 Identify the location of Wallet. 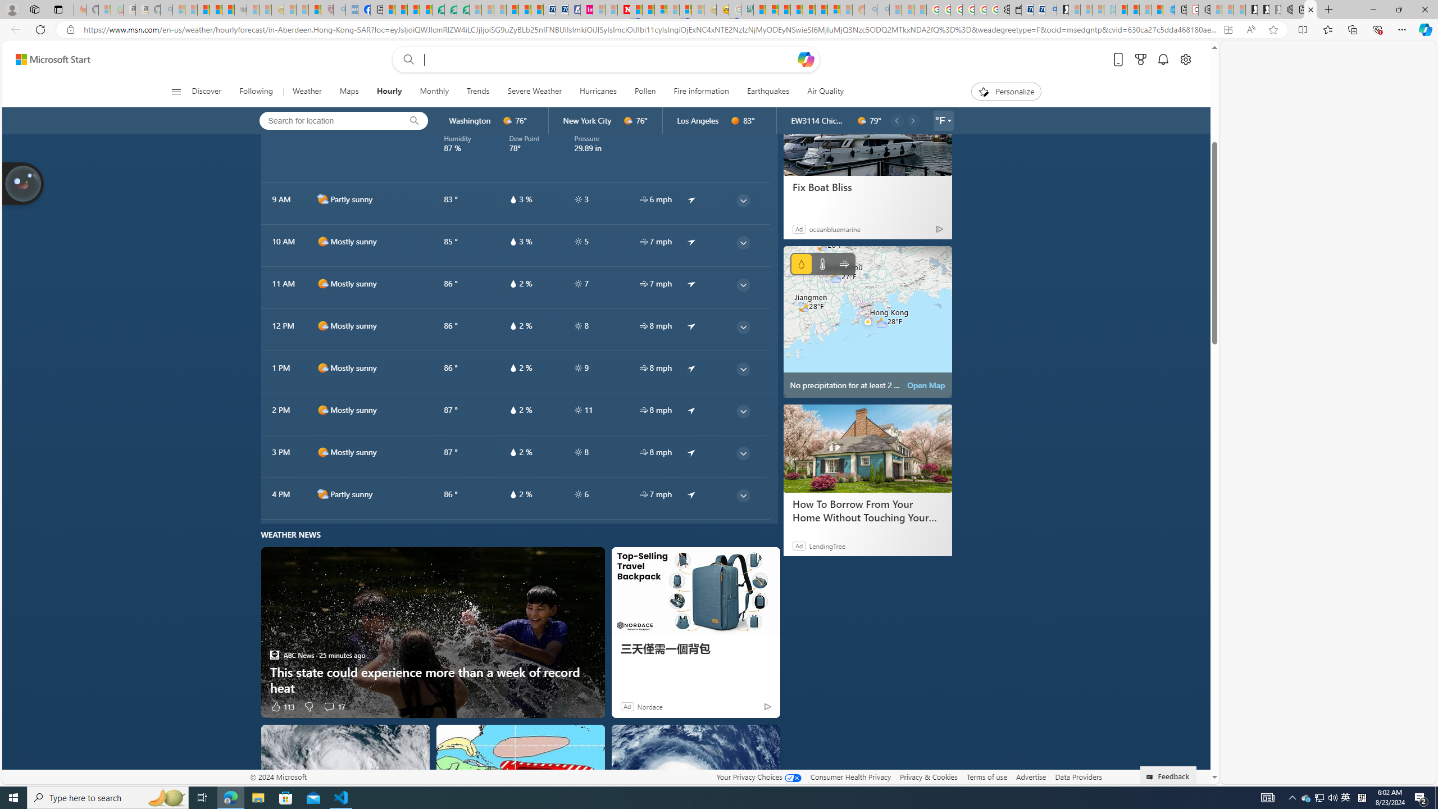
(1016, 10).